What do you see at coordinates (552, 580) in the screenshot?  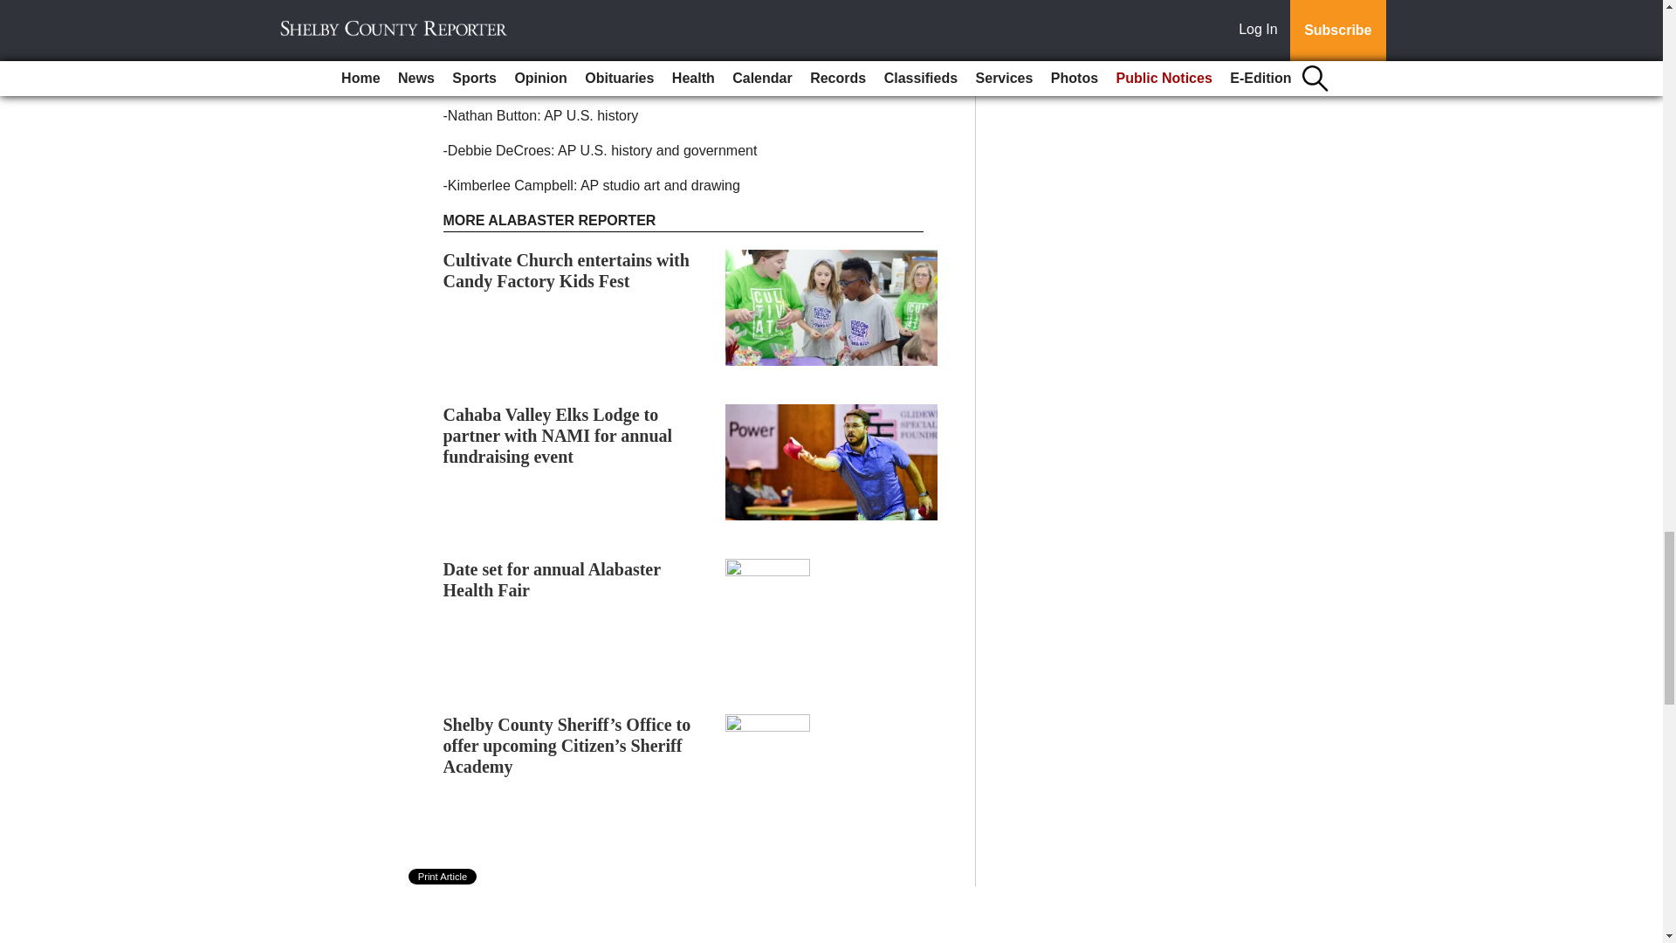 I see `Date set for annual Alabaster Health Fair` at bounding box center [552, 580].